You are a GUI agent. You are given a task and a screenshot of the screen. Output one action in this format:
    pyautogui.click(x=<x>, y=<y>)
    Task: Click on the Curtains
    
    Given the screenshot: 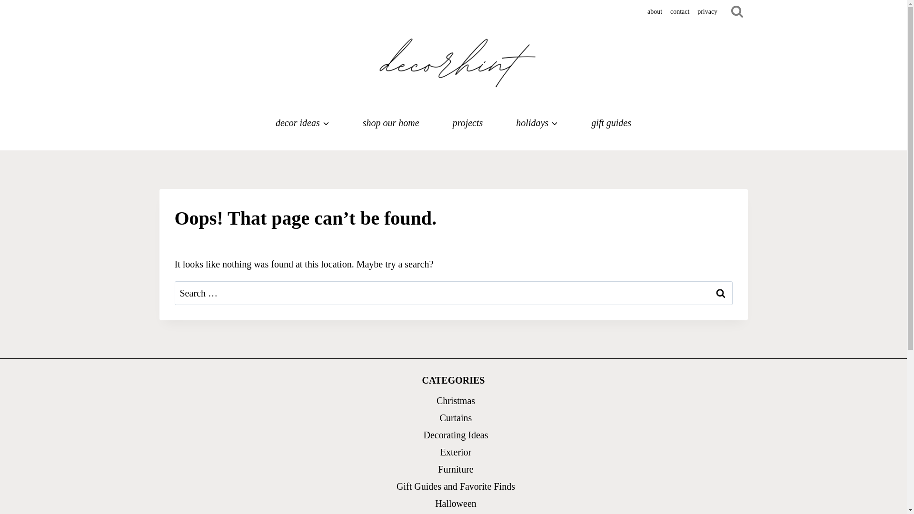 What is the action you would take?
    pyautogui.click(x=456, y=418)
    